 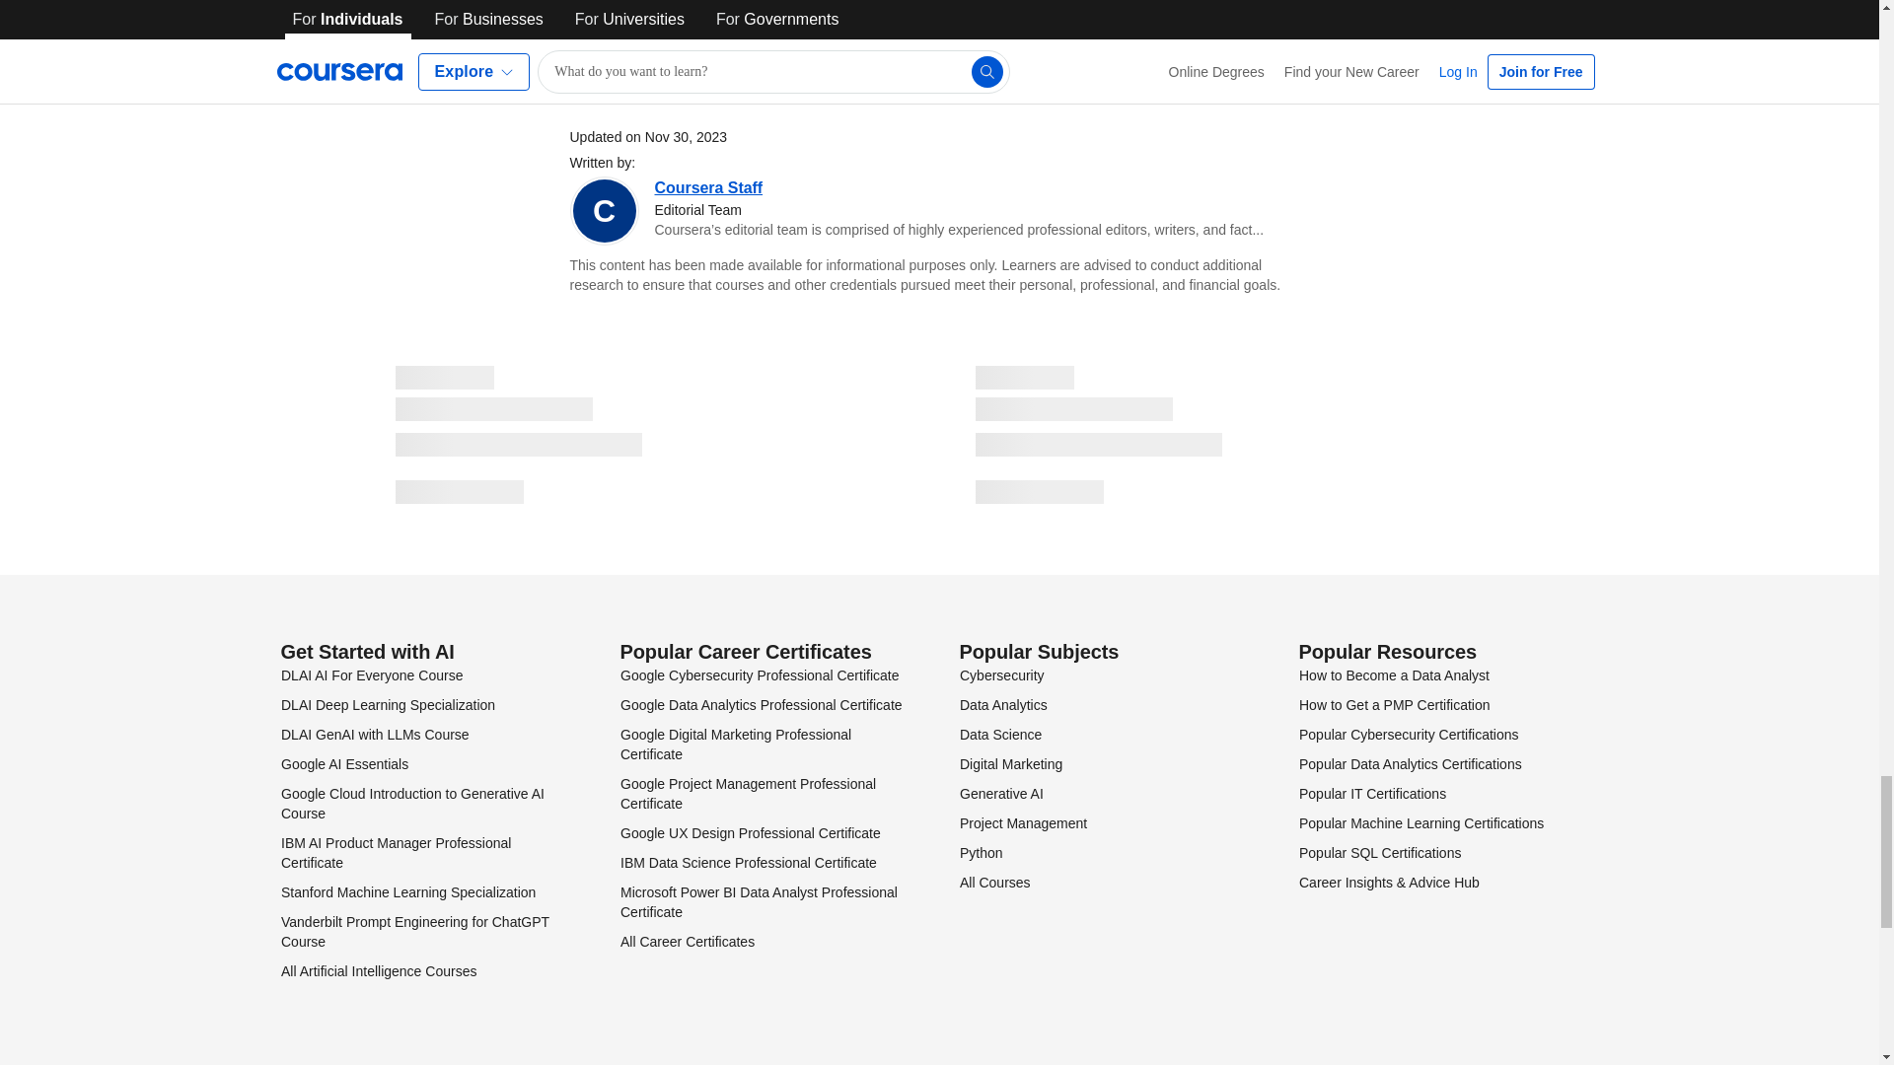 I want to click on IBM AI Product Manager Professional Certificate, so click(x=395, y=852).